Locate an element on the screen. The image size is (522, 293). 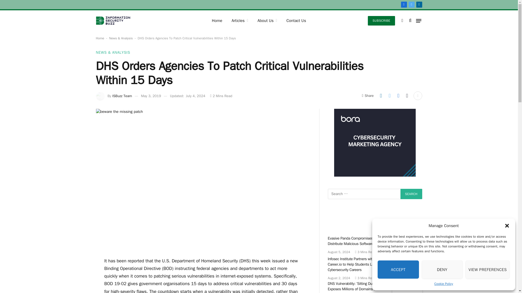
Search is located at coordinates (411, 194).